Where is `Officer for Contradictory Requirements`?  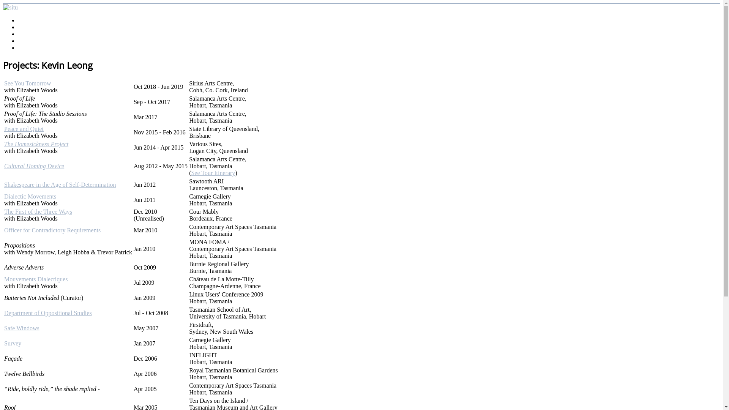
Officer for Contradictory Requirements is located at coordinates (52, 230).